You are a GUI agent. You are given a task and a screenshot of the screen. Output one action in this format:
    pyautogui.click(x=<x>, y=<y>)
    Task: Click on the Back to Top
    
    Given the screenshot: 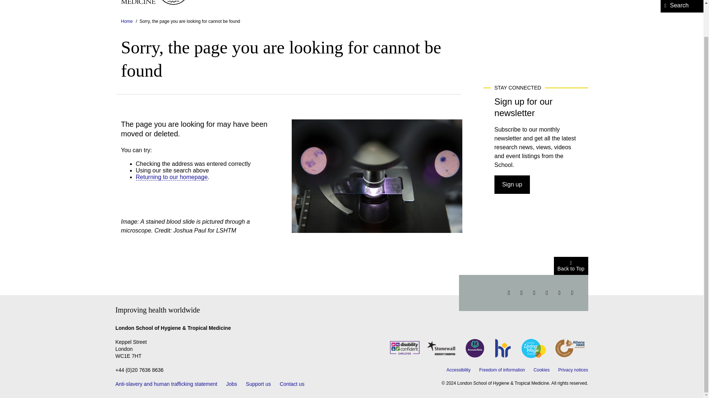 What is the action you would take?
    pyautogui.click(x=571, y=266)
    